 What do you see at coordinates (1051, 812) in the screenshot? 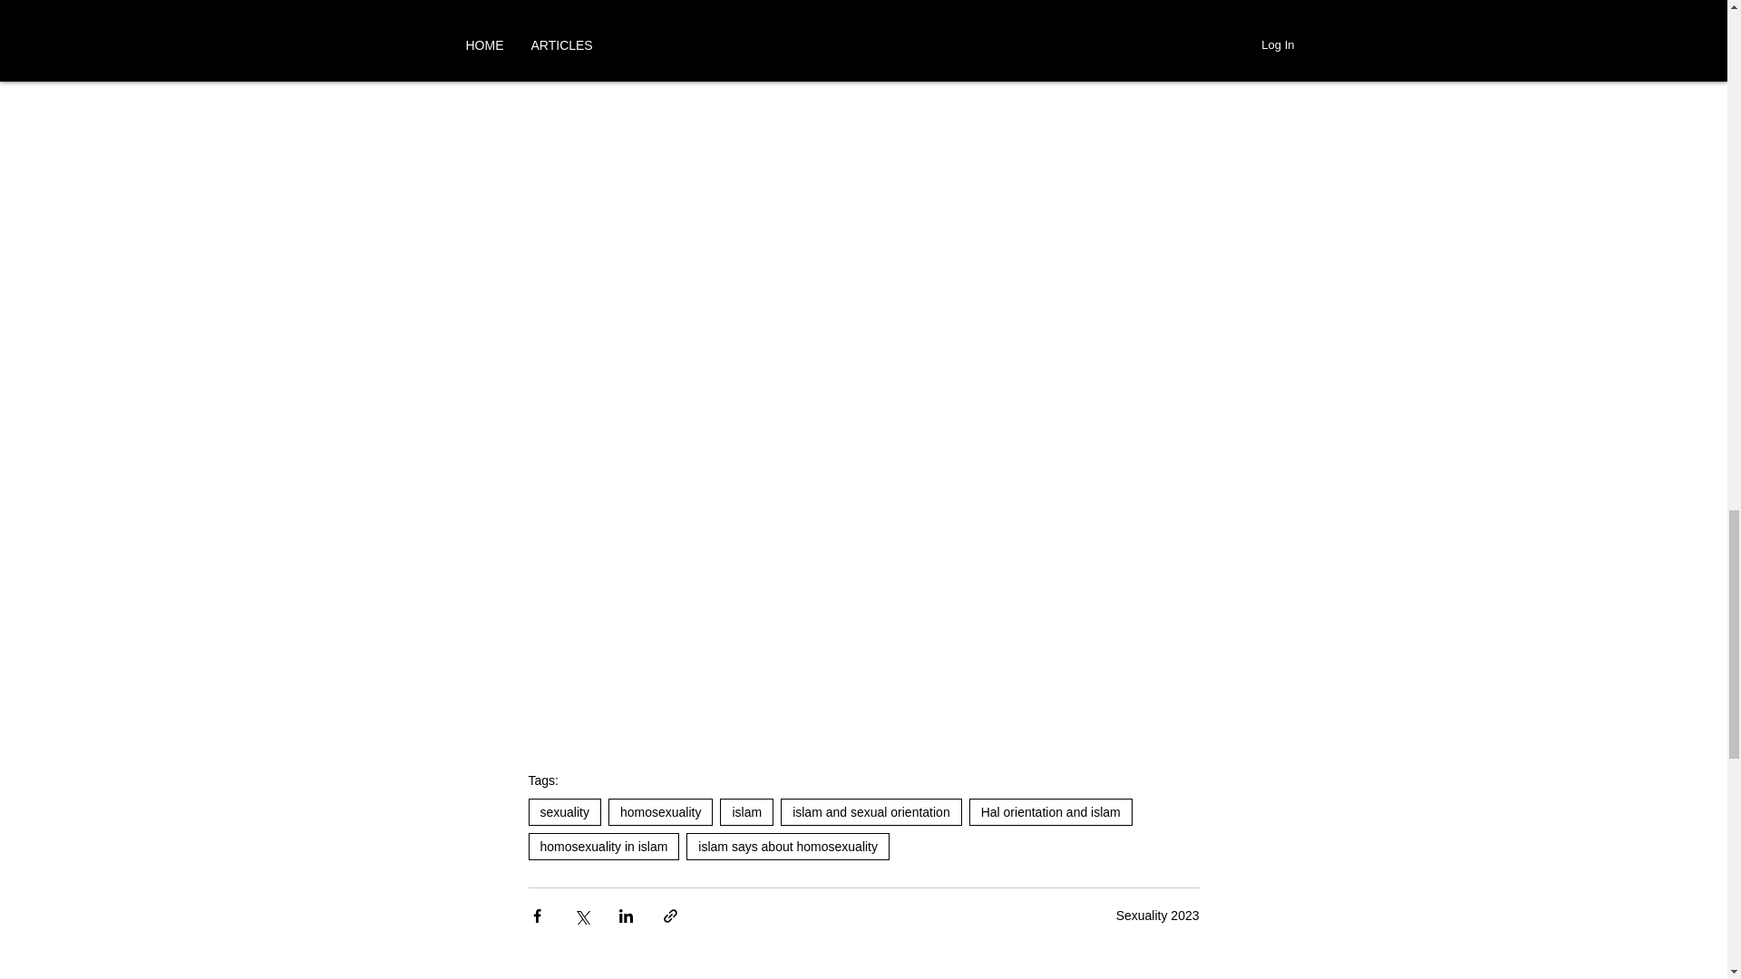
I see `Hal orientation and islam` at bounding box center [1051, 812].